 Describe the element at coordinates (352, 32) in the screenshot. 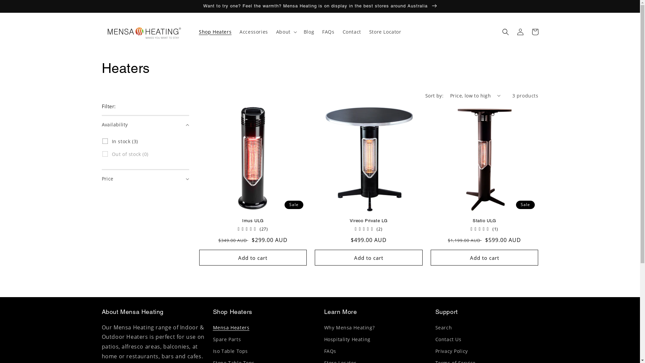

I see `Contact` at that location.